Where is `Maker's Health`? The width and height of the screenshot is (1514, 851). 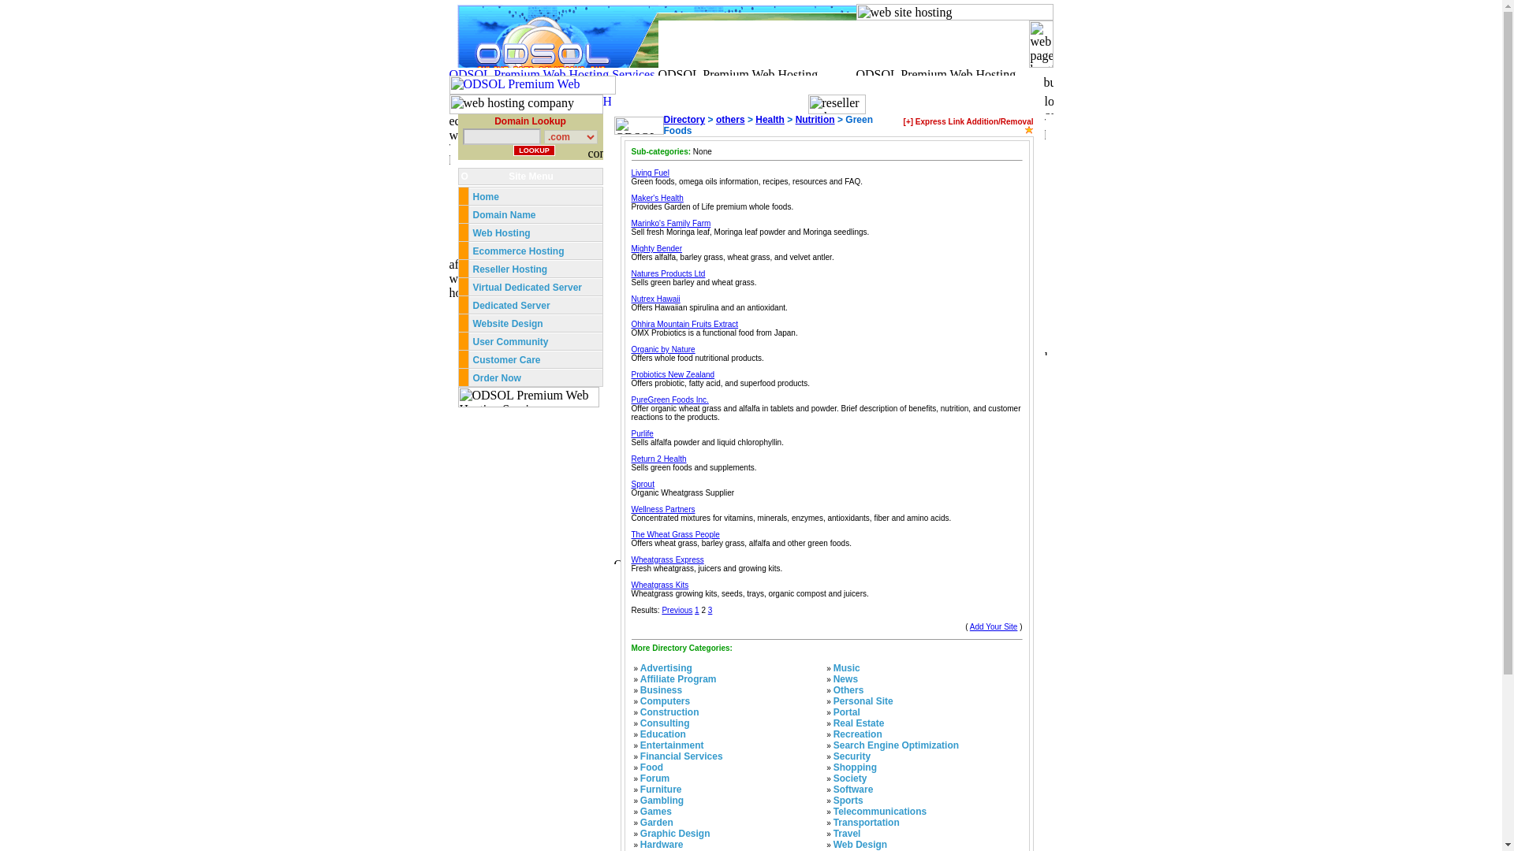 Maker's Health is located at coordinates (656, 199).